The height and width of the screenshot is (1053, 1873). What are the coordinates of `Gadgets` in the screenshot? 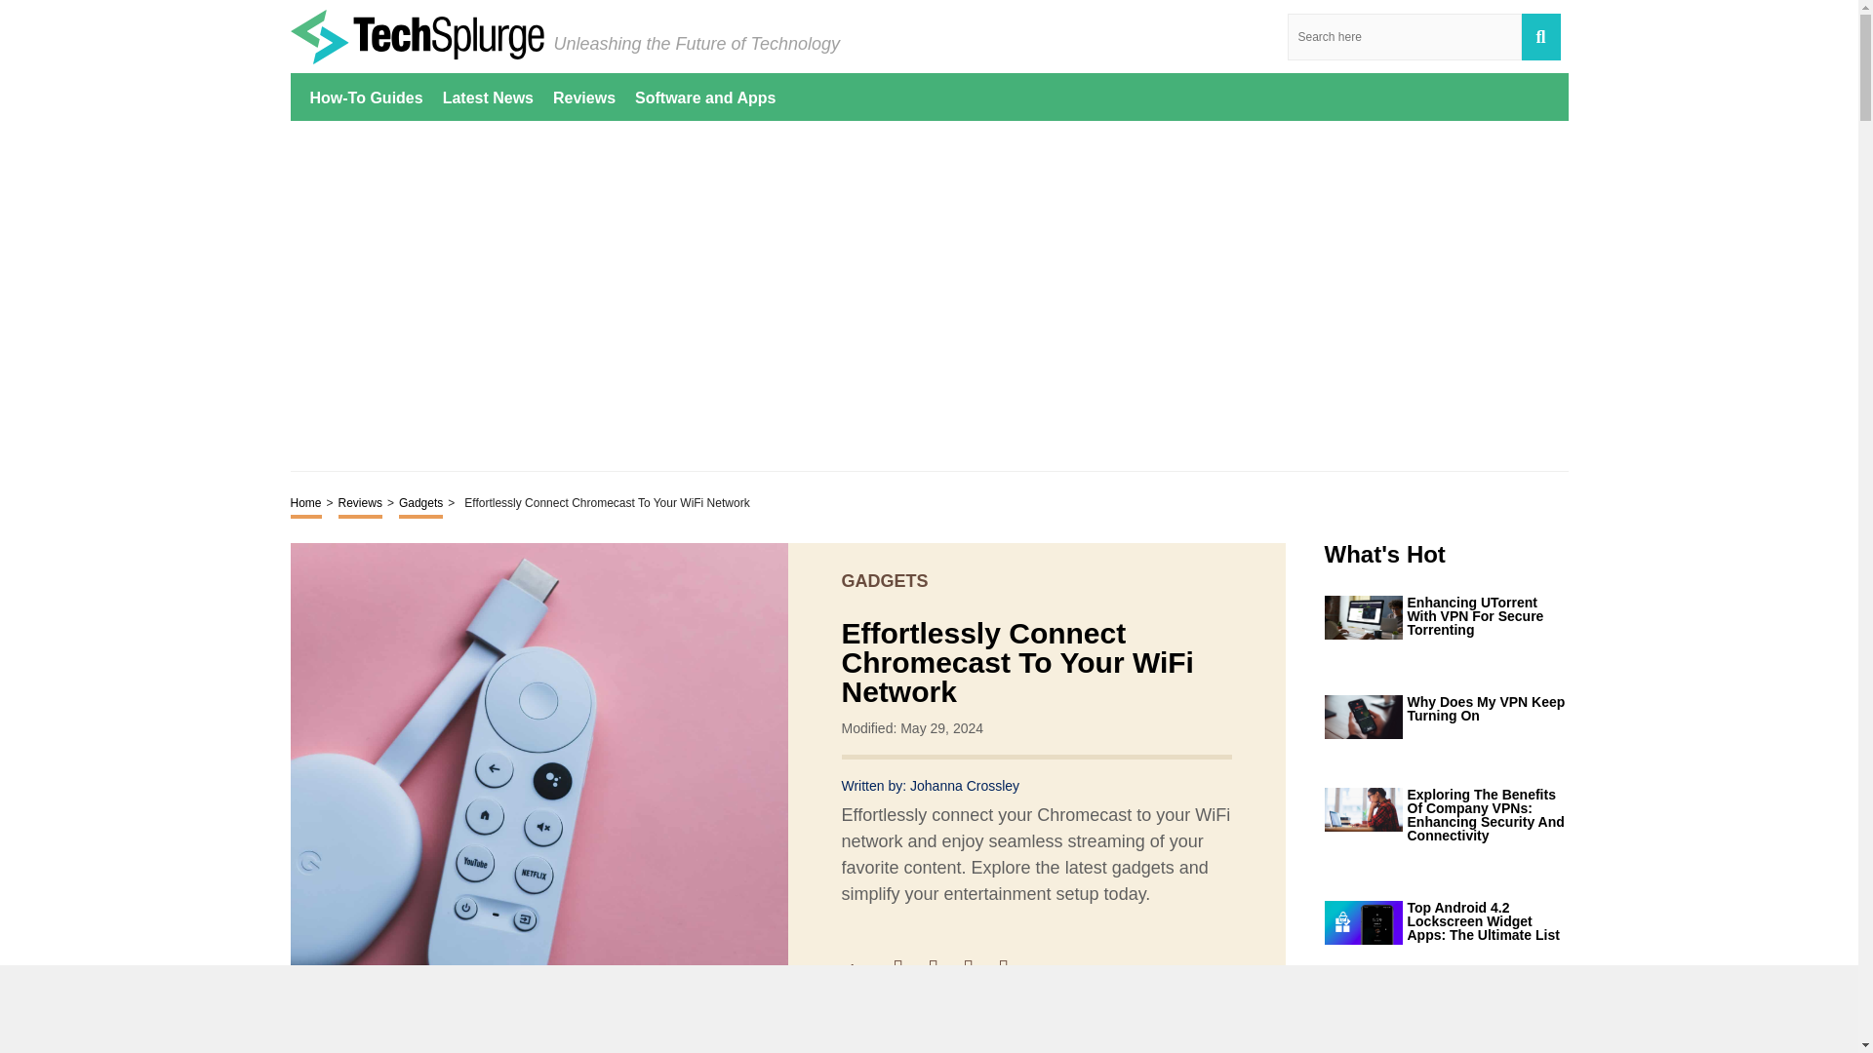 It's located at (419, 505).